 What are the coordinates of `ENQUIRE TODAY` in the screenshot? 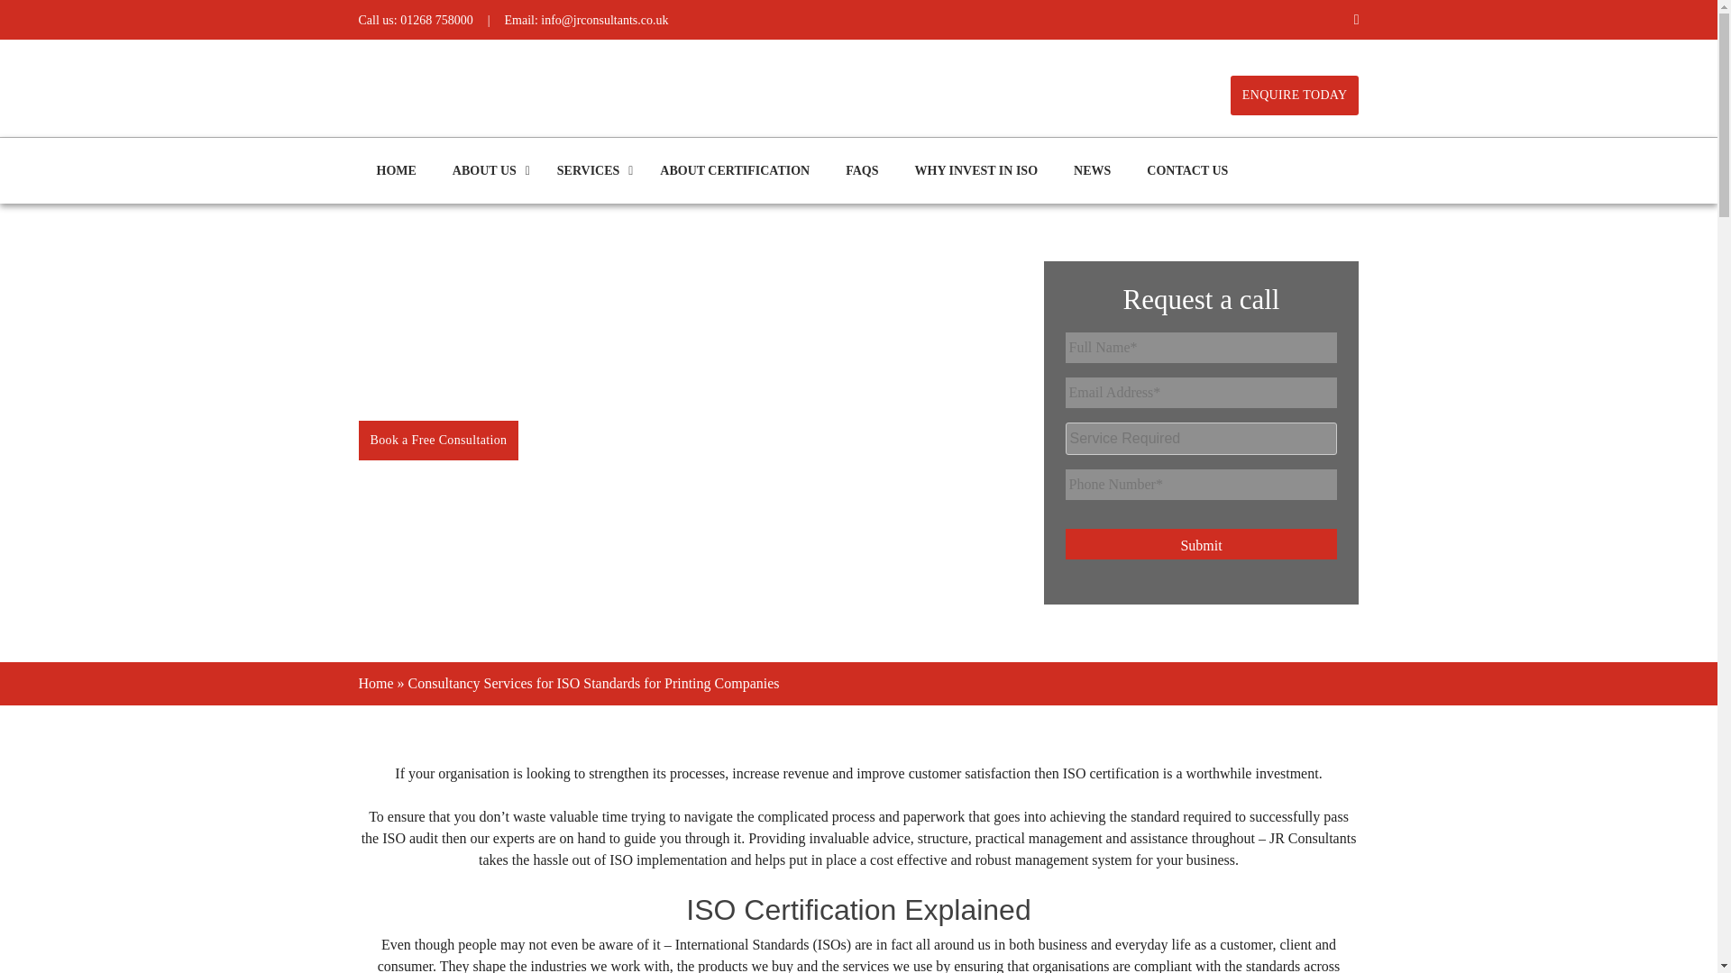 It's located at (1295, 95).